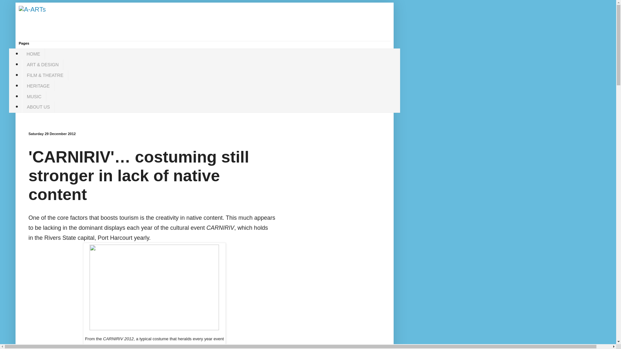 Image resolution: width=621 pixels, height=349 pixels. I want to click on HERITAGE, so click(38, 86).